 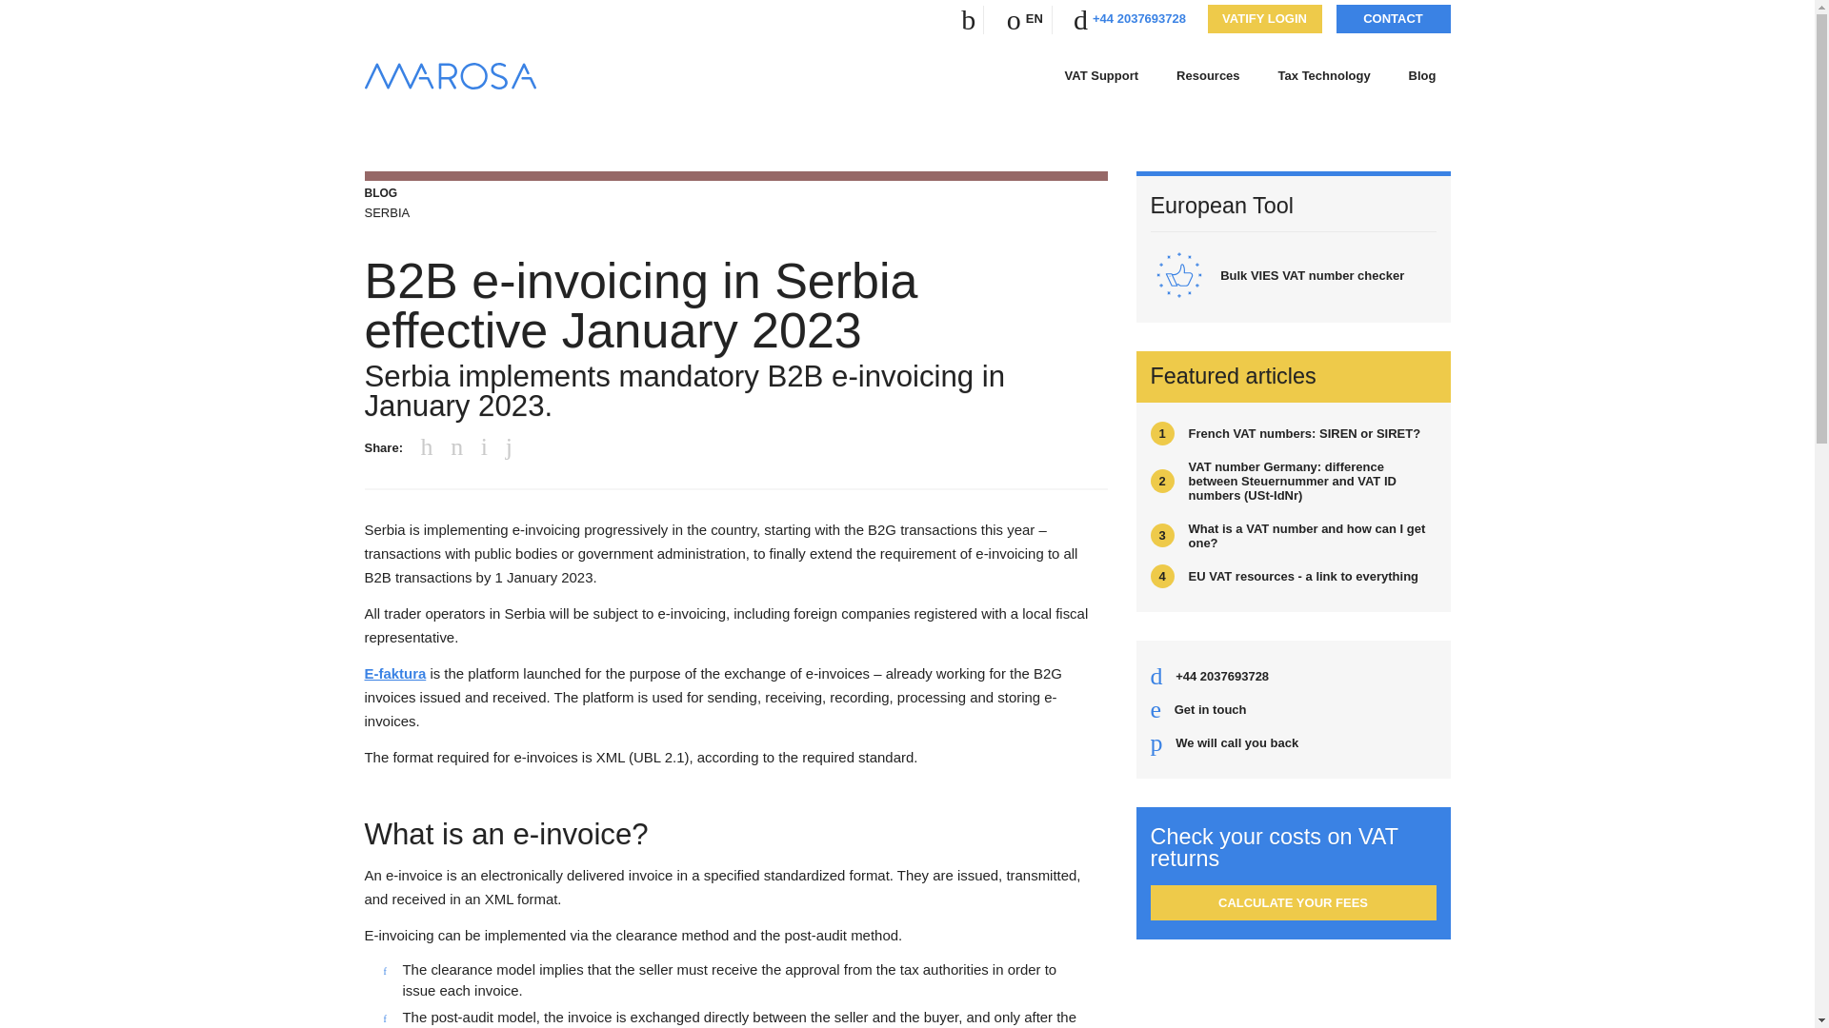 I want to click on VAT Support, so click(x=1101, y=76).